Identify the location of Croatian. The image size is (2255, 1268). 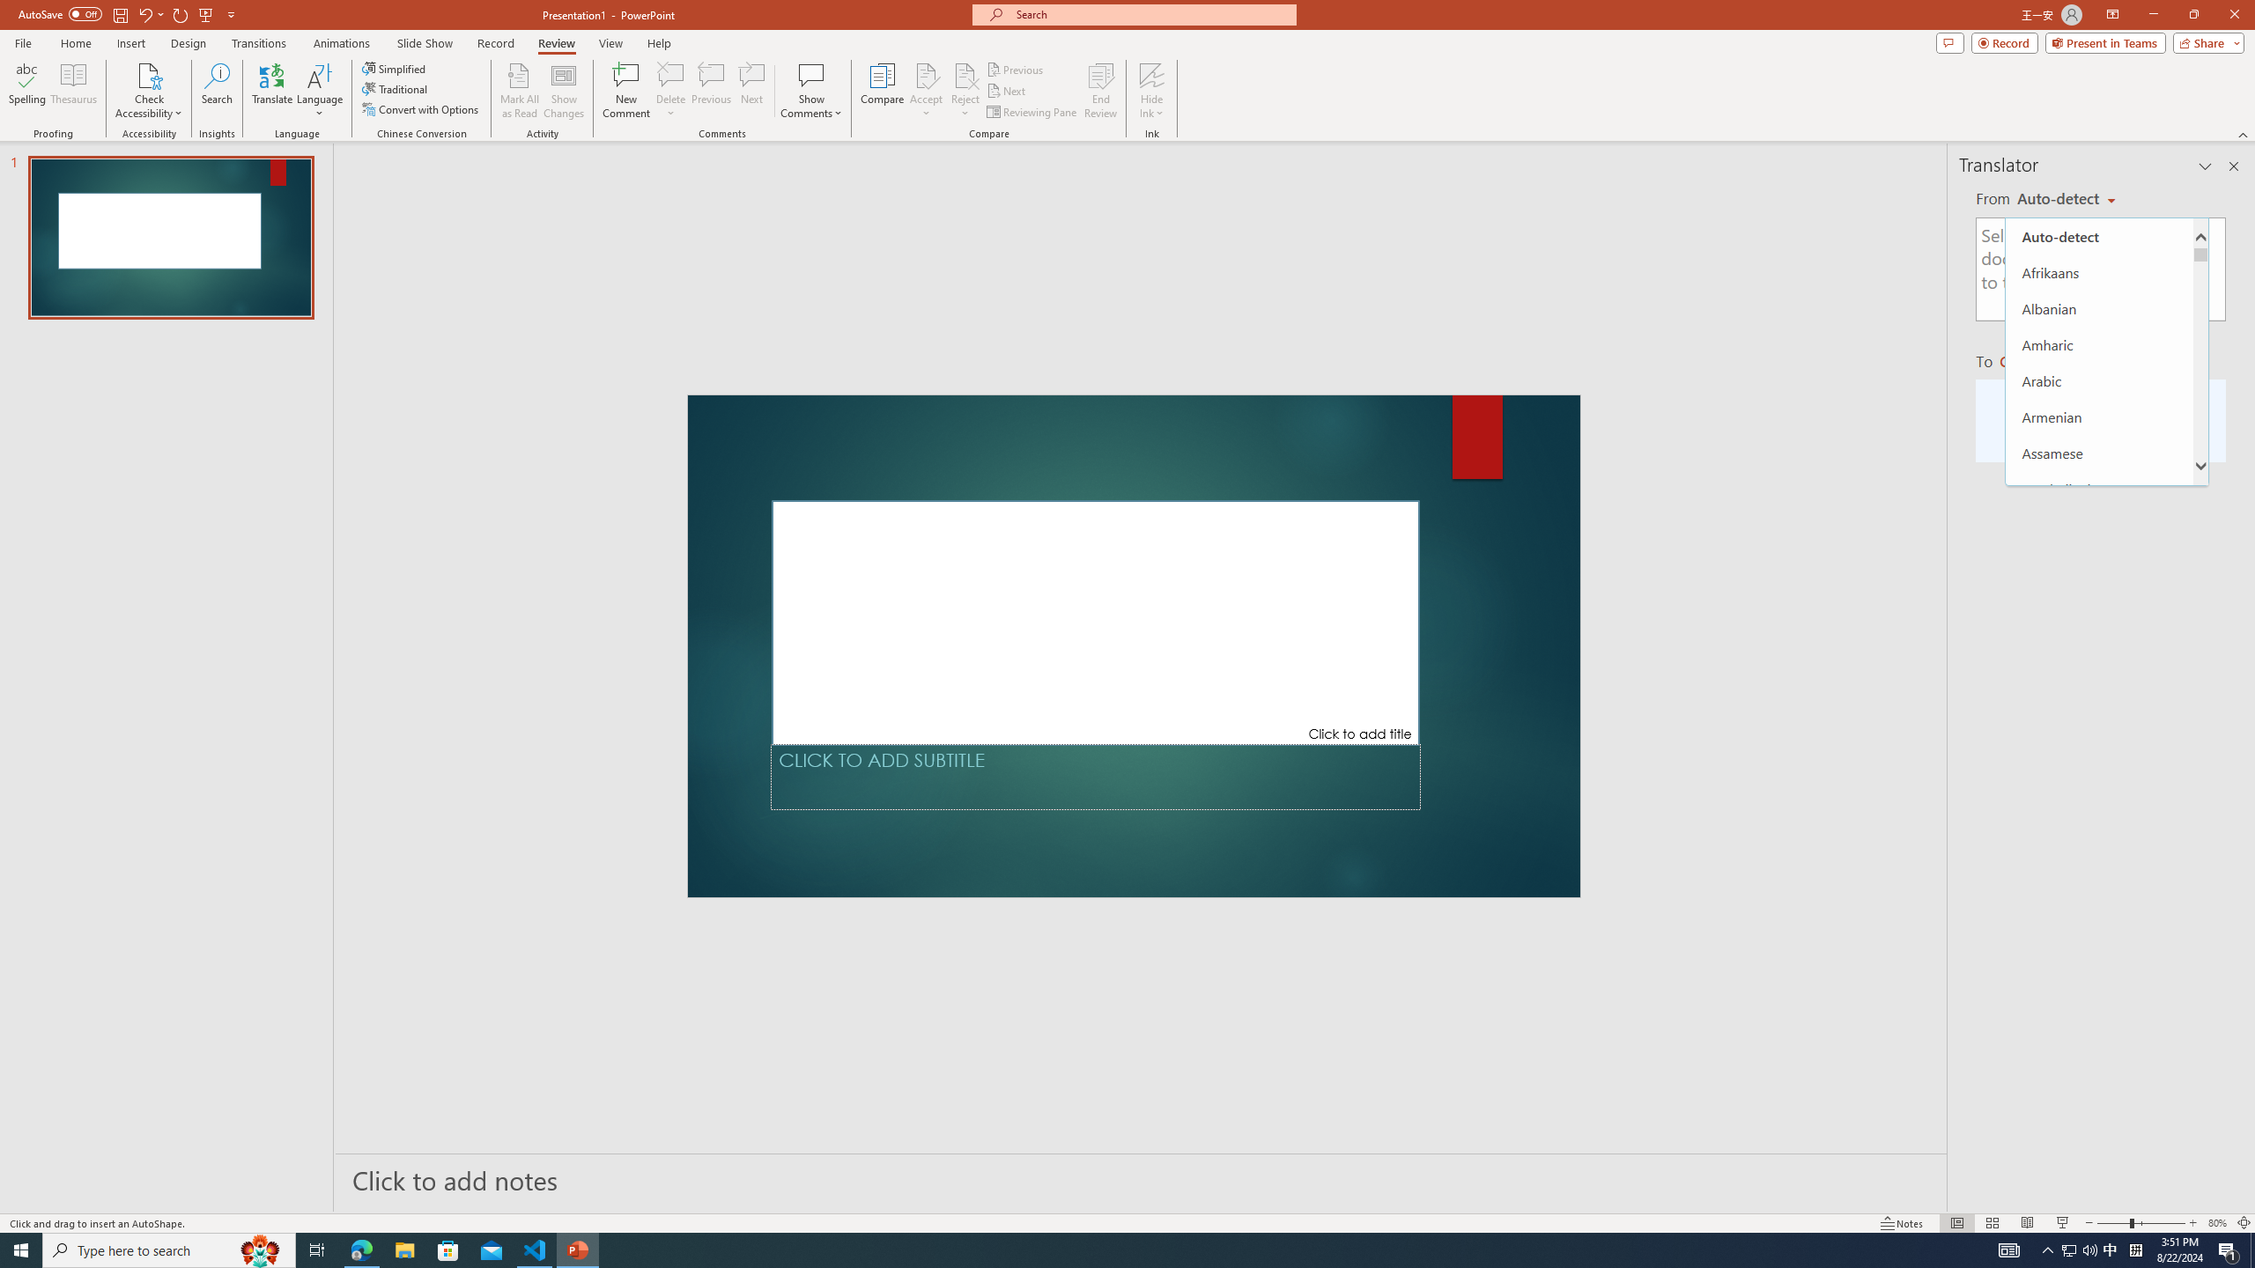
(2098, 993).